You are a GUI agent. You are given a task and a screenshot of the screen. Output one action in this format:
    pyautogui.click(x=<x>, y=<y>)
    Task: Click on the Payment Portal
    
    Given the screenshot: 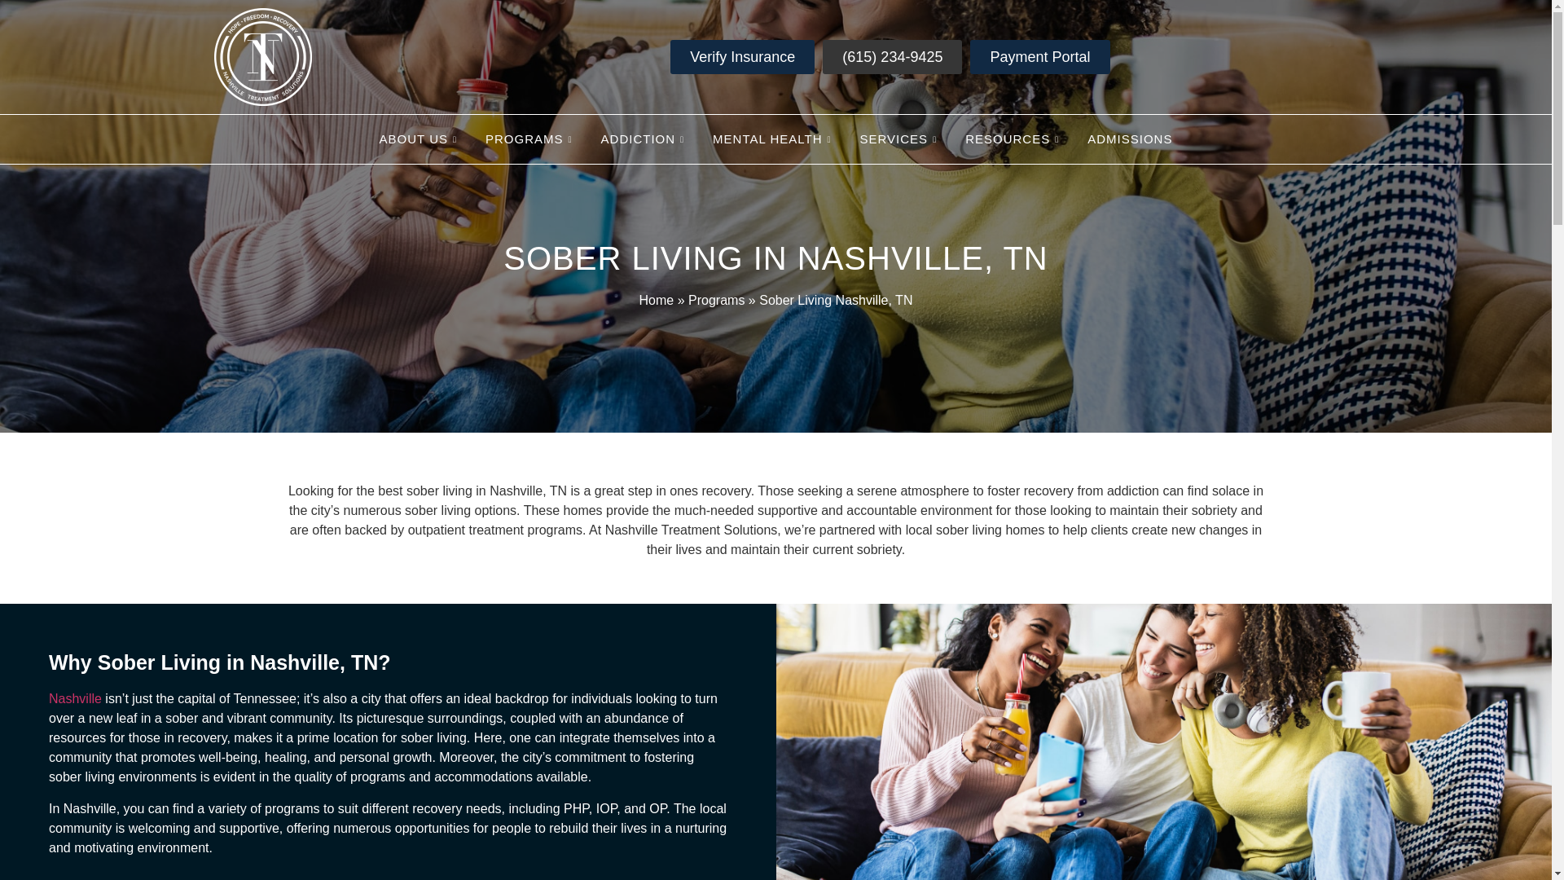 What is the action you would take?
    pyautogui.click(x=1039, y=56)
    